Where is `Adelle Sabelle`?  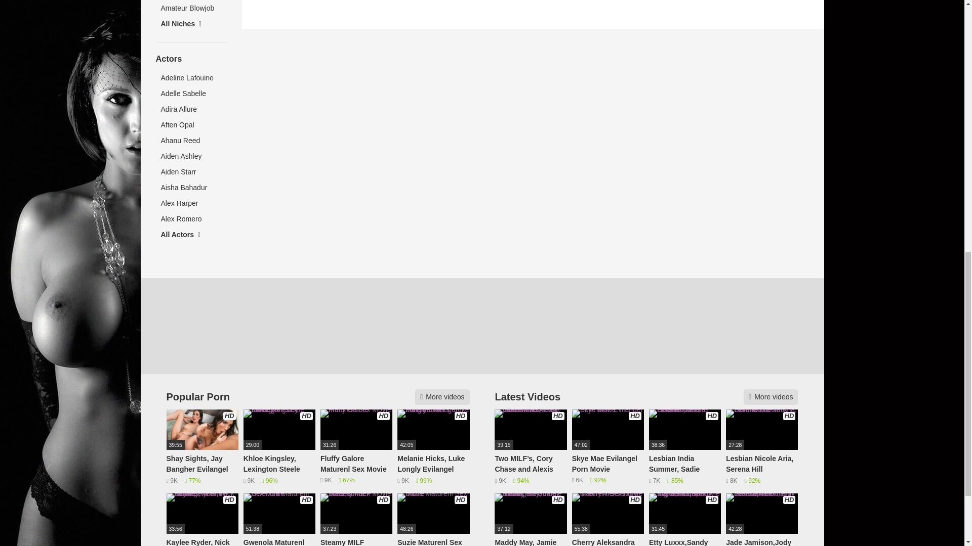
Adelle Sabelle is located at coordinates (191, 93).